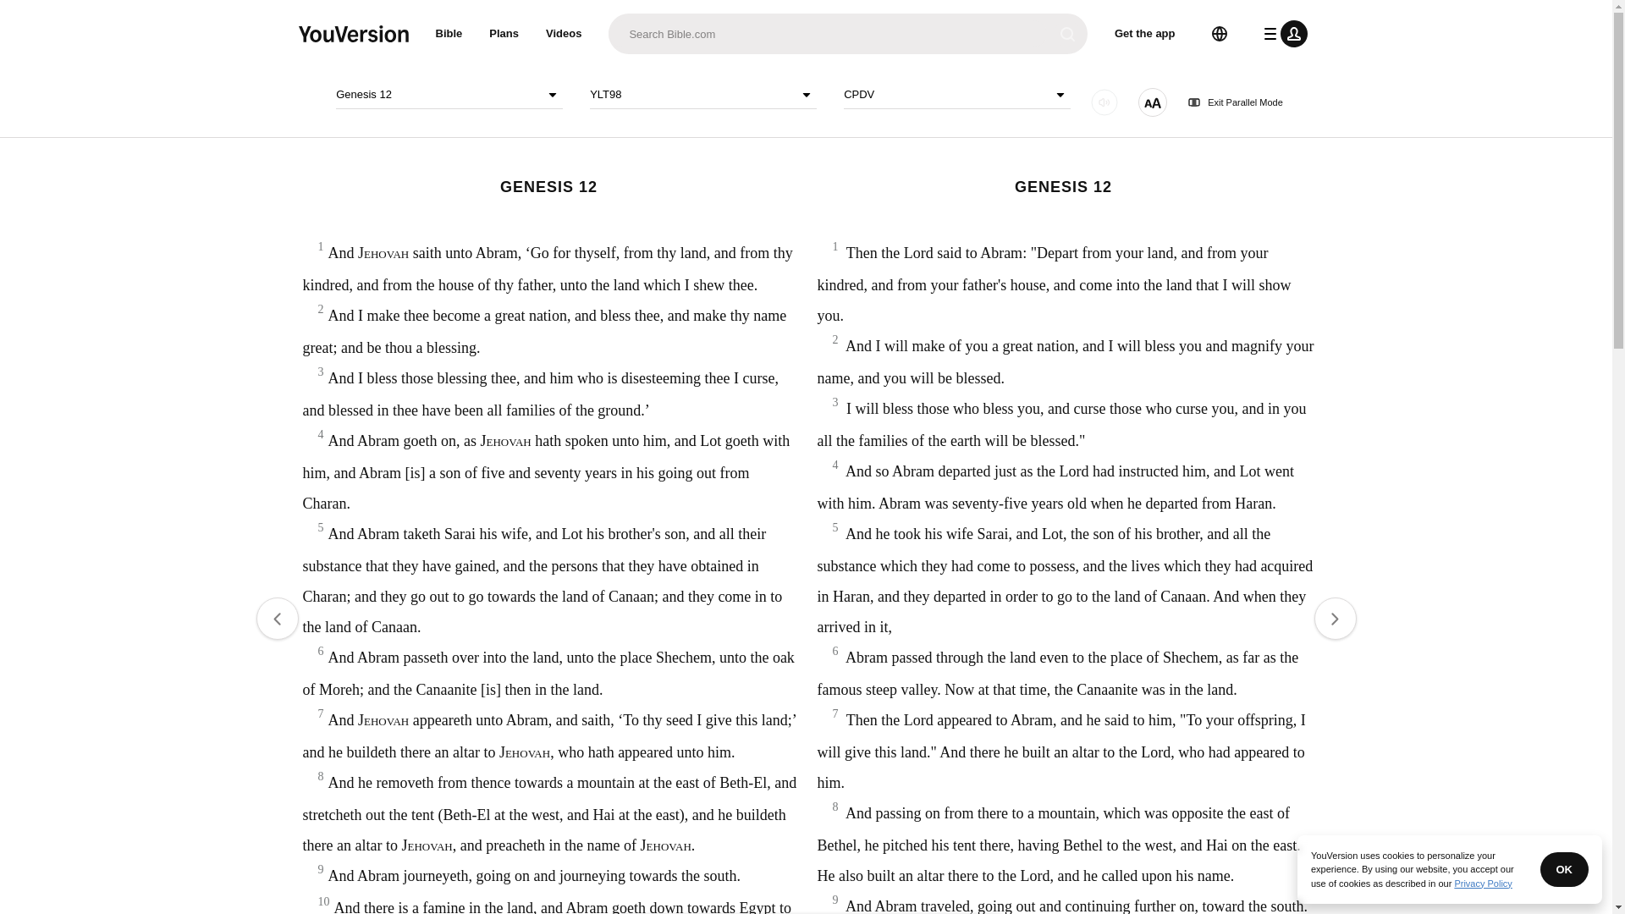  Describe the element at coordinates (564, 34) in the screenshot. I see `Videos` at that location.